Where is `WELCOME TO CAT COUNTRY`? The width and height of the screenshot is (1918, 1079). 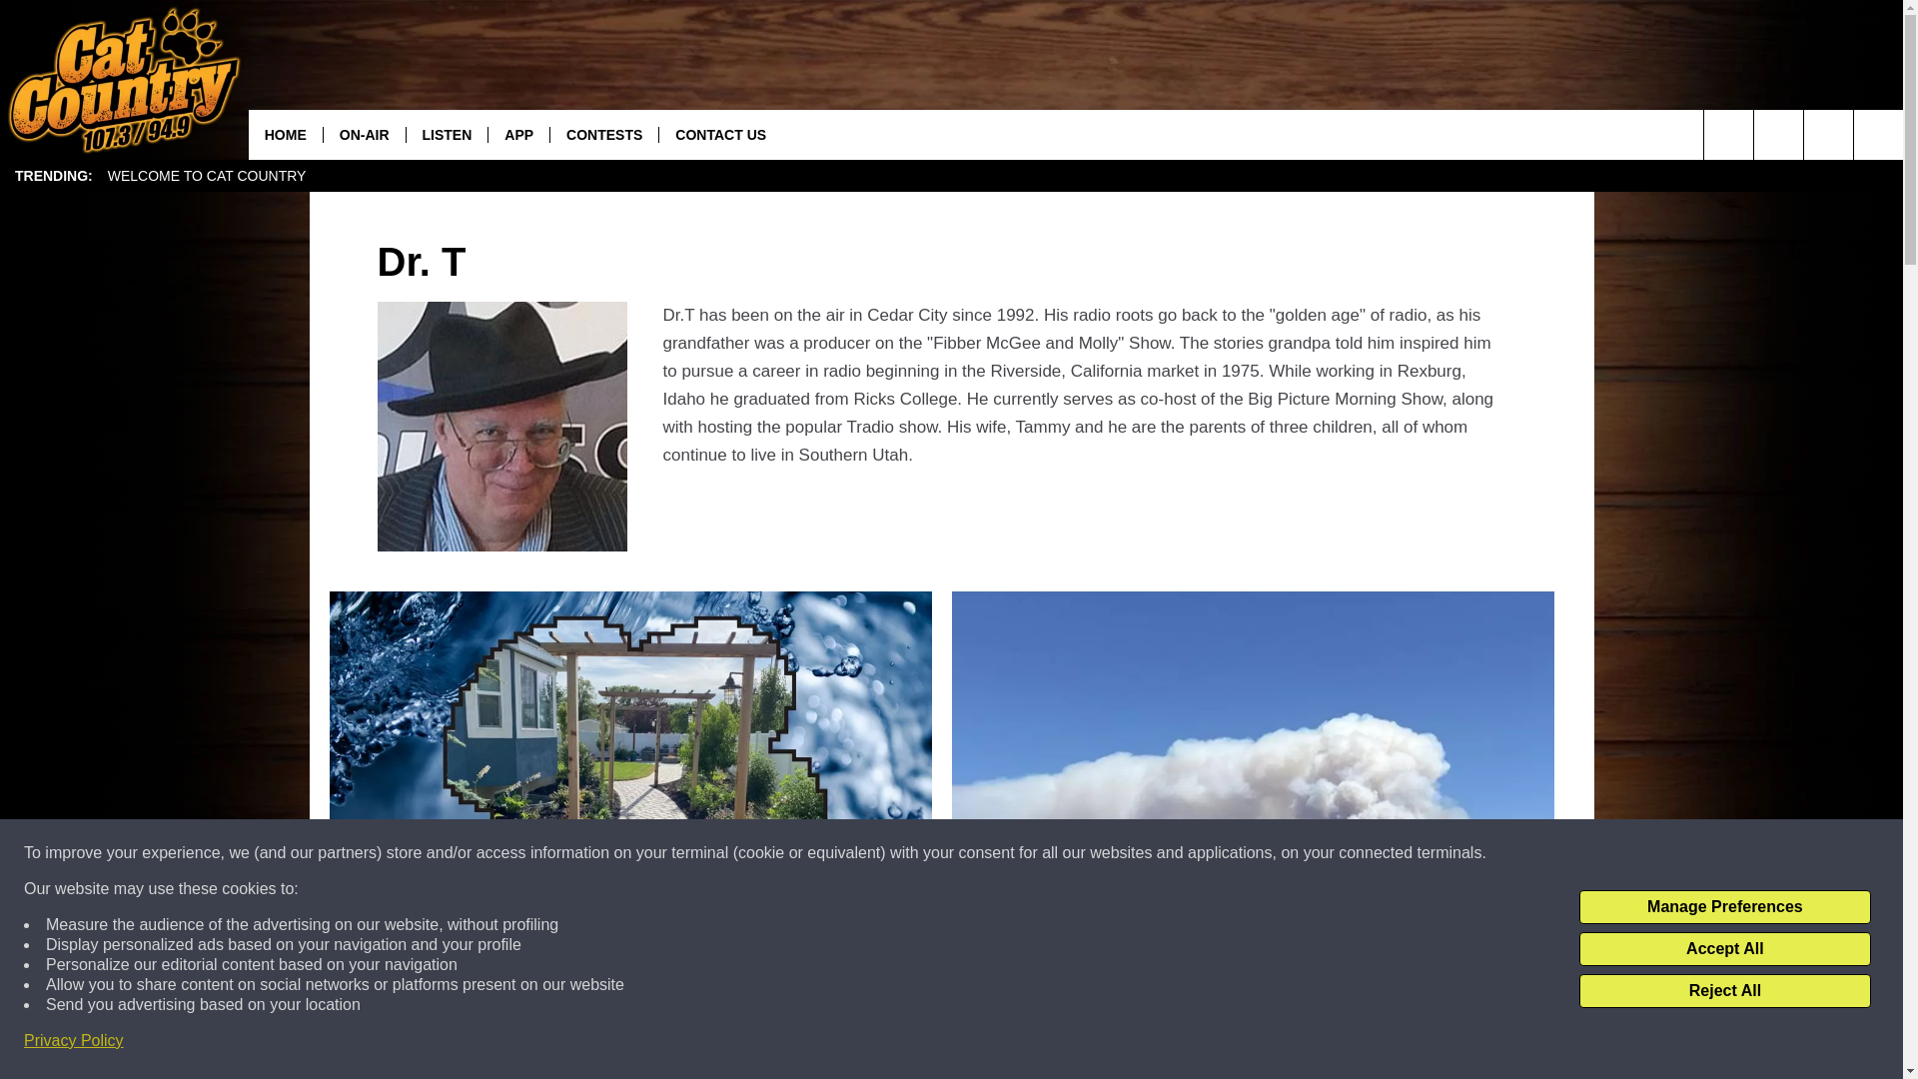
WELCOME TO CAT COUNTRY is located at coordinates (207, 176).